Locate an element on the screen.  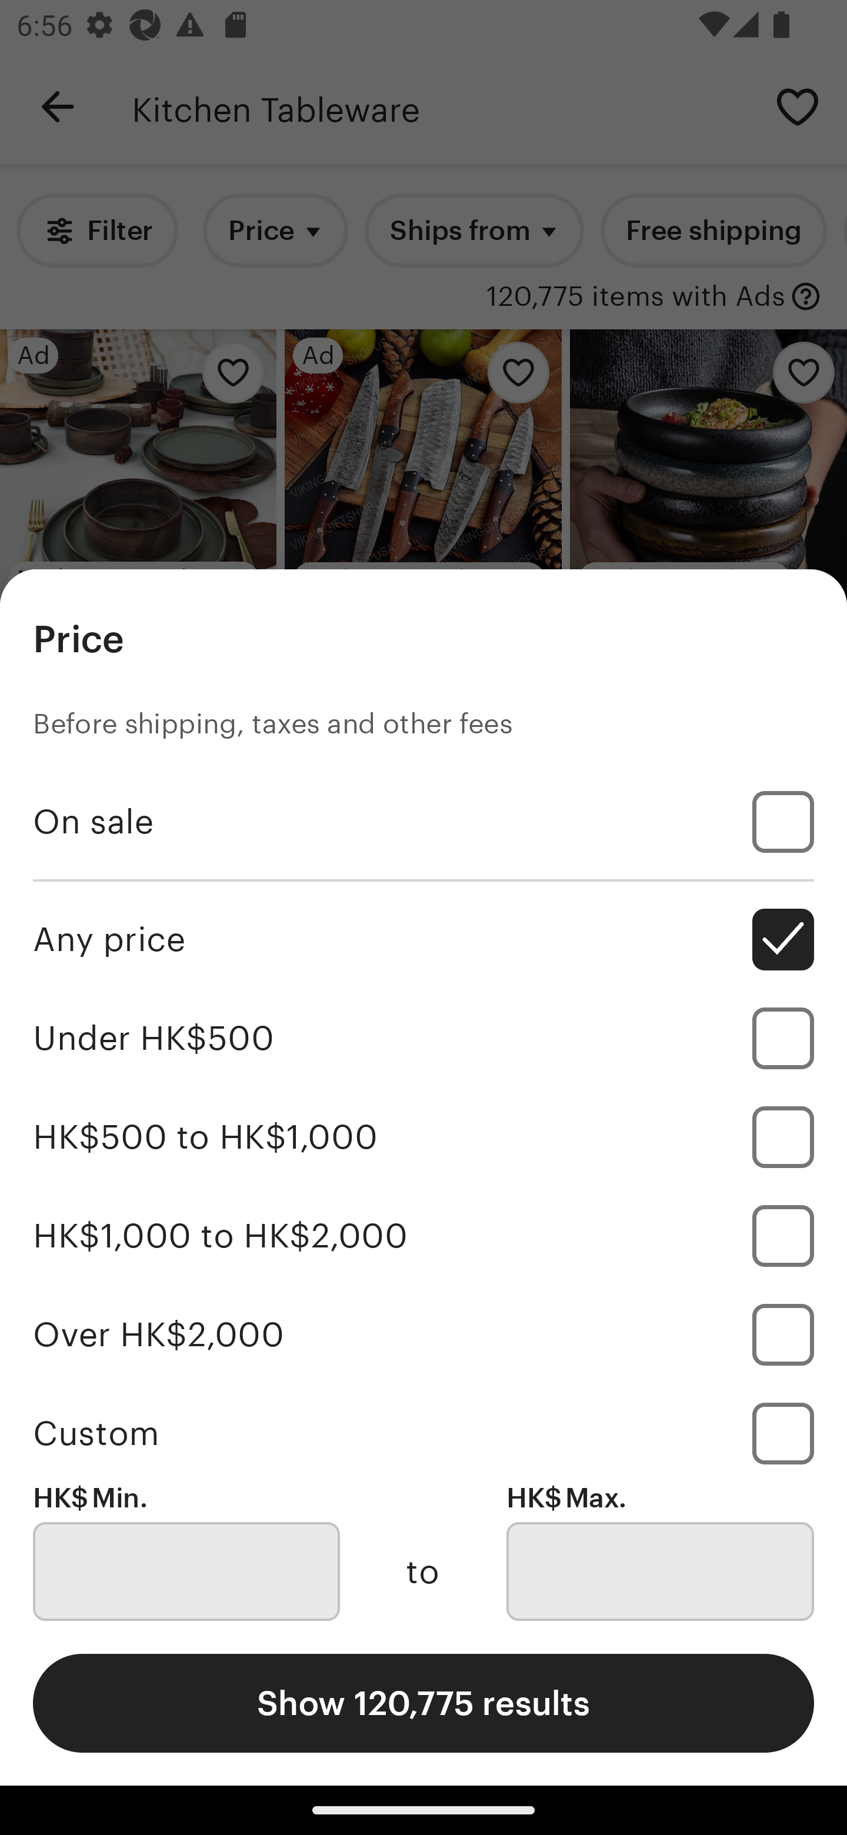
Show 120,775 results is located at coordinates (423, 1703).